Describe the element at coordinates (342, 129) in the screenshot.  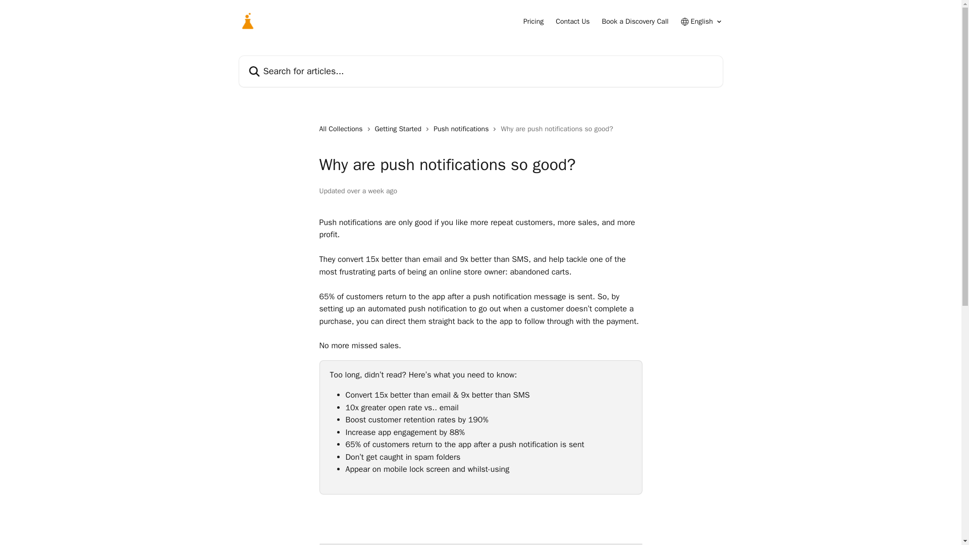
I see `All Collections` at that location.